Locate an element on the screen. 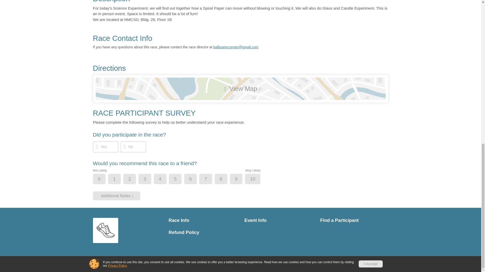 Image resolution: width=485 pixels, height=272 pixels. 1 is located at coordinates (118, 179).